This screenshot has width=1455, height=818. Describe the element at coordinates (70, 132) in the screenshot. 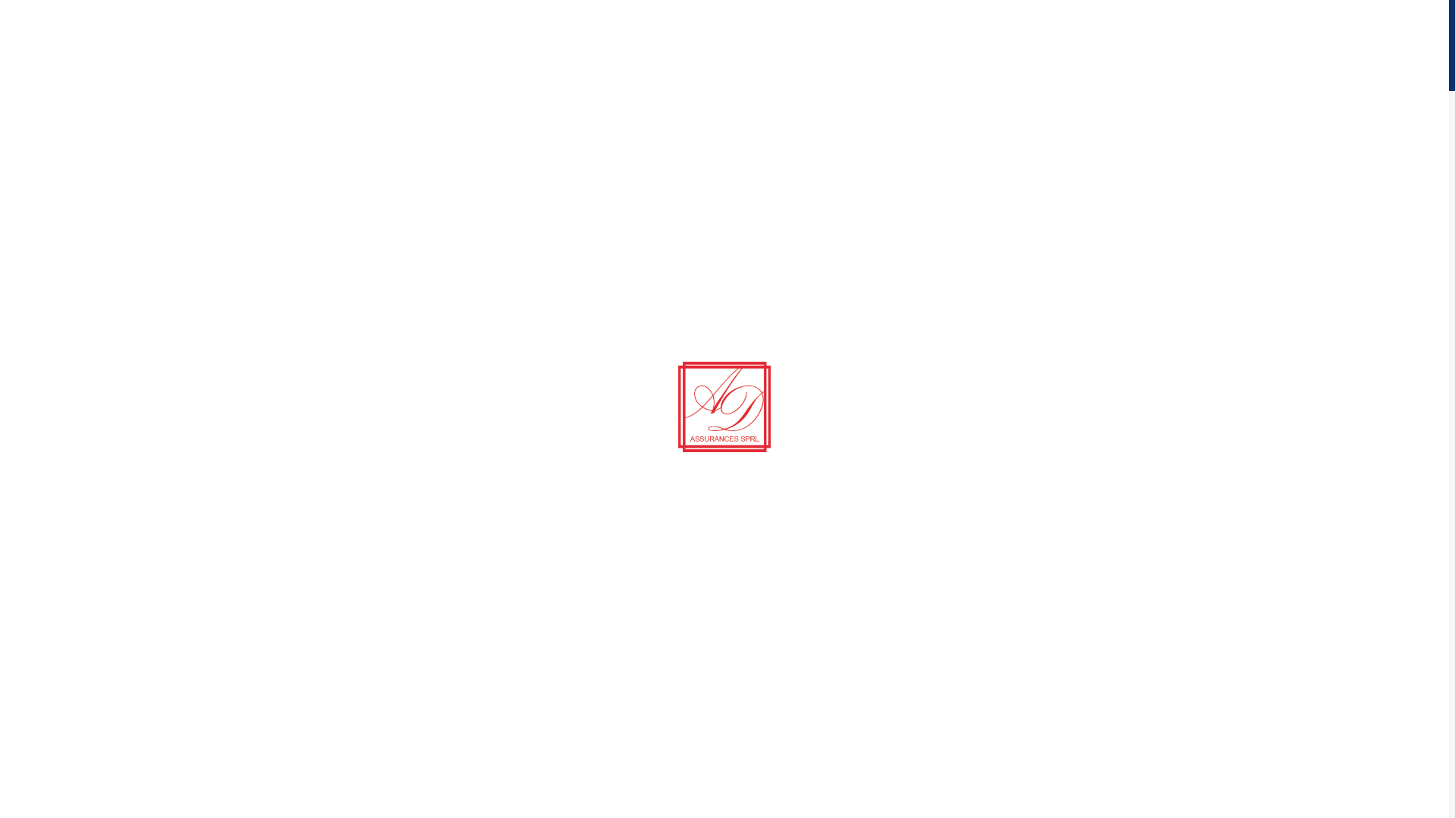

I see `Particulier` at that location.